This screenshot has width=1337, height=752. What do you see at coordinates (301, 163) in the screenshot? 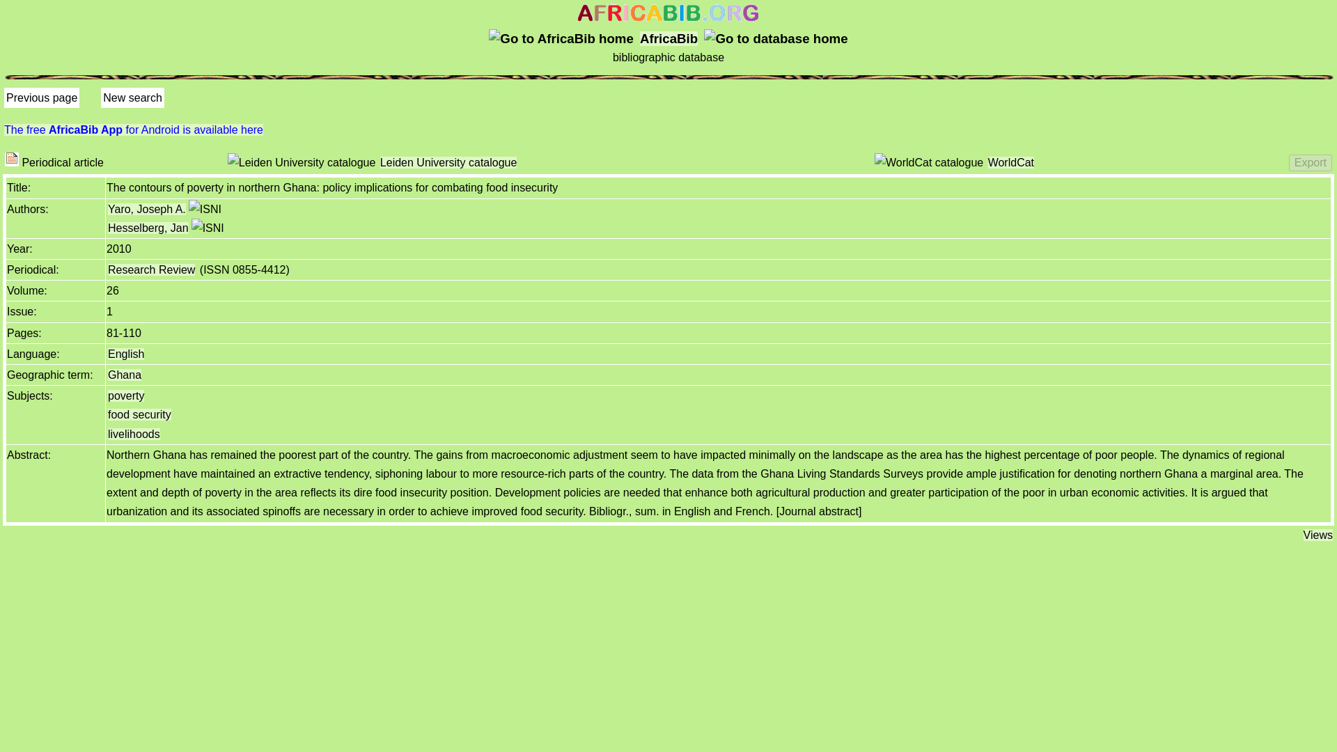
I see `Leiden University catalogue` at bounding box center [301, 163].